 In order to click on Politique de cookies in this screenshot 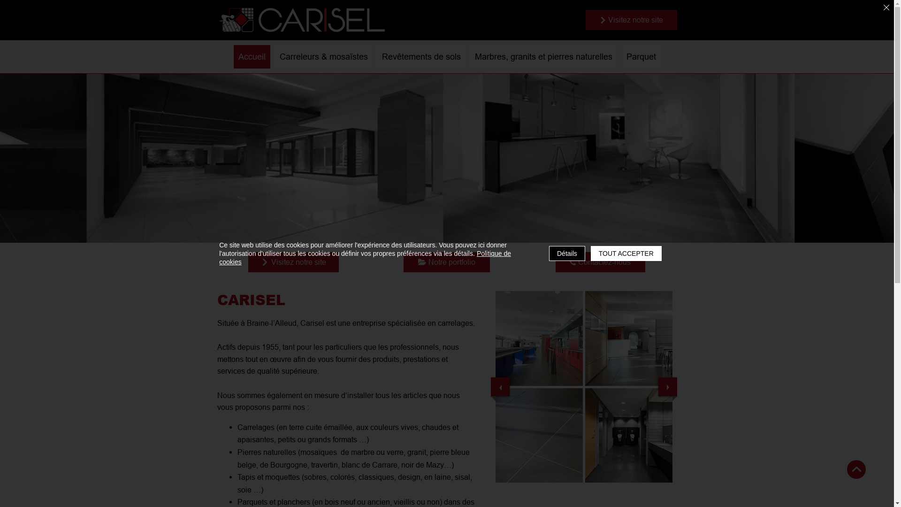, I will do `click(365, 258)`.